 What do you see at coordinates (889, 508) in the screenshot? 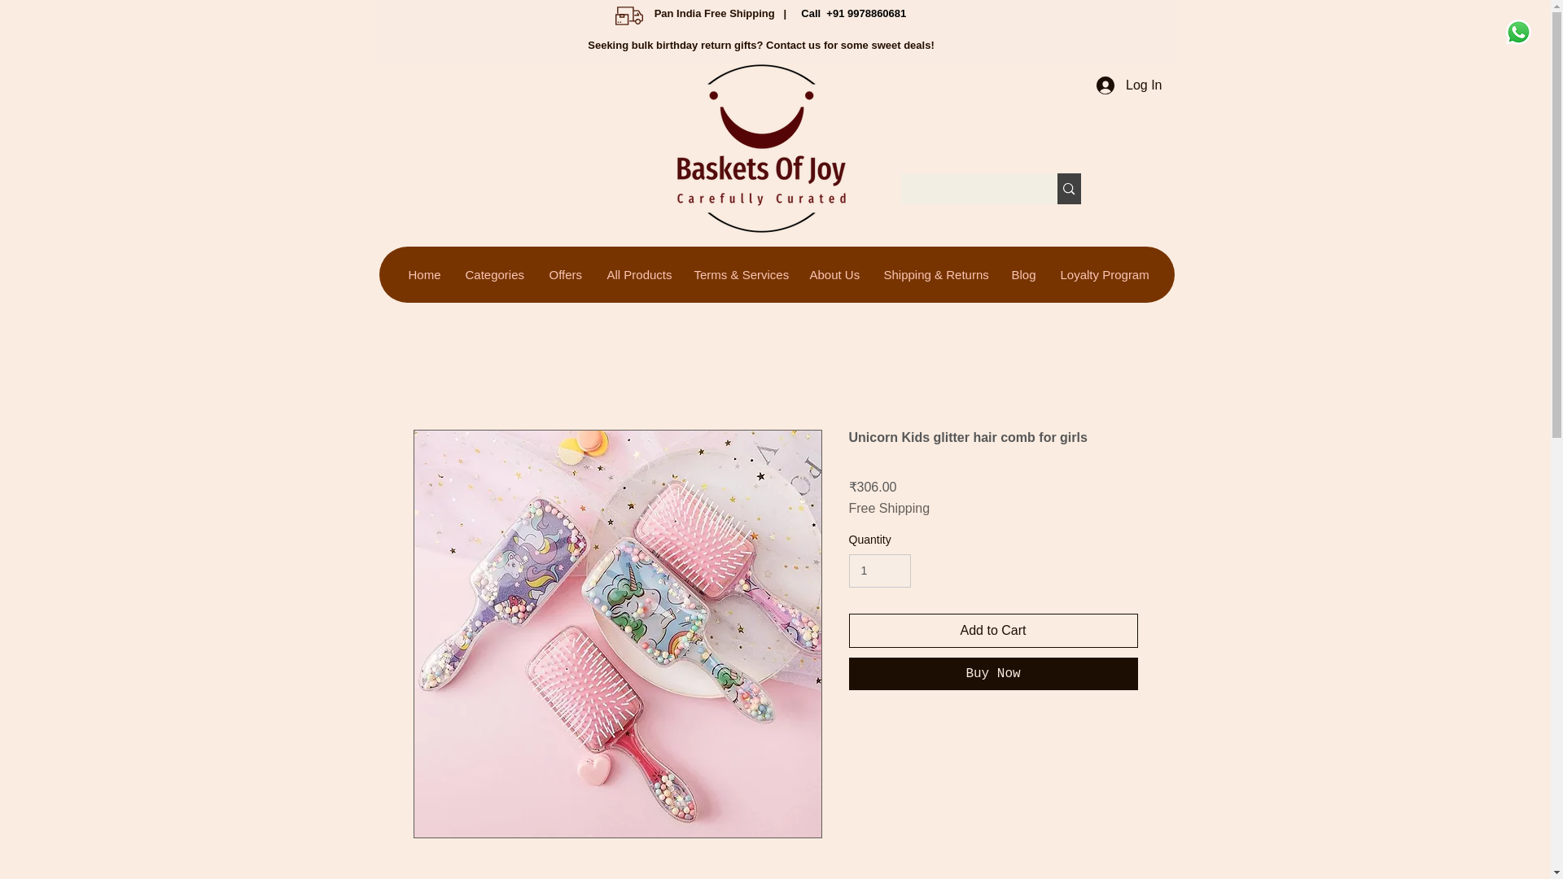
I see `Free Shipping` at bounding box center [889, 508].